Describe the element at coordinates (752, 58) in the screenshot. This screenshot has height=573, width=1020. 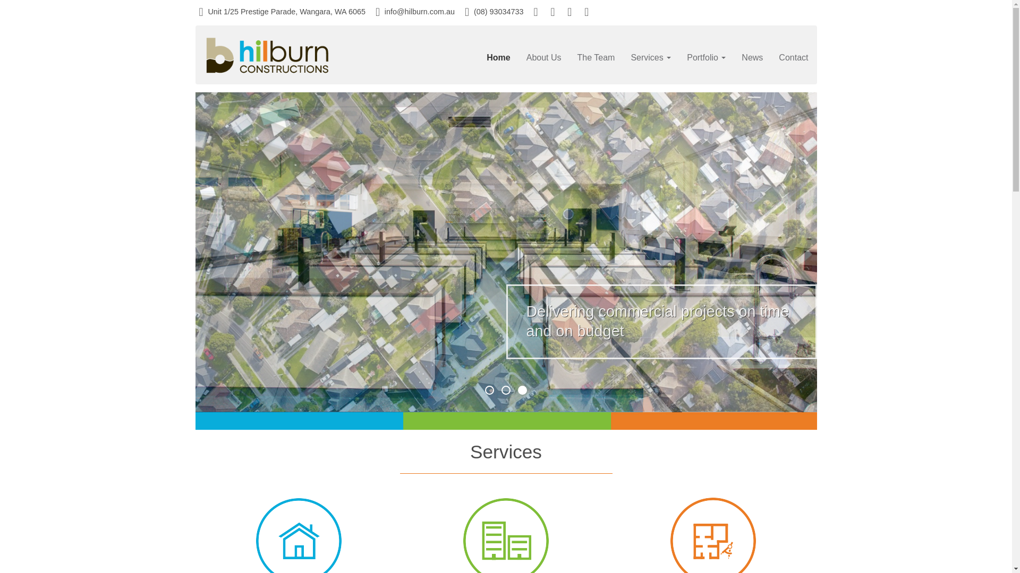
I see `News` at that location.